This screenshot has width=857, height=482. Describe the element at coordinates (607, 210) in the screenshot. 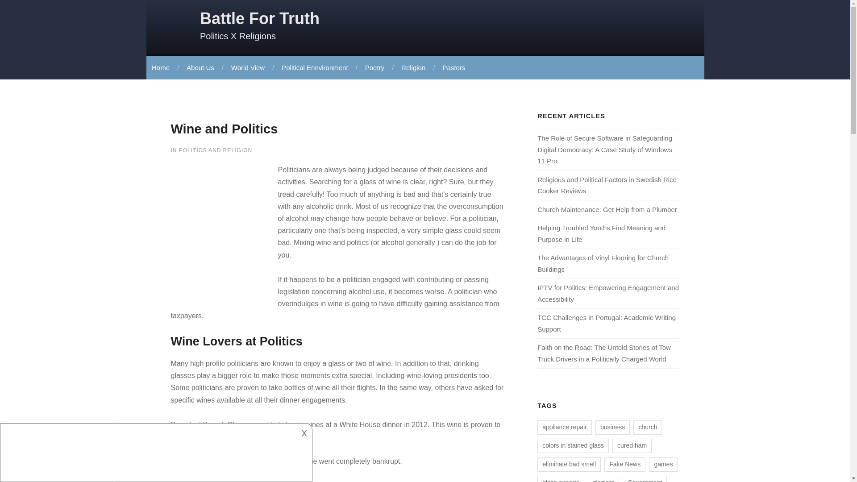

I see `Church Maintenance: Get Help from a Plumber` at that location.